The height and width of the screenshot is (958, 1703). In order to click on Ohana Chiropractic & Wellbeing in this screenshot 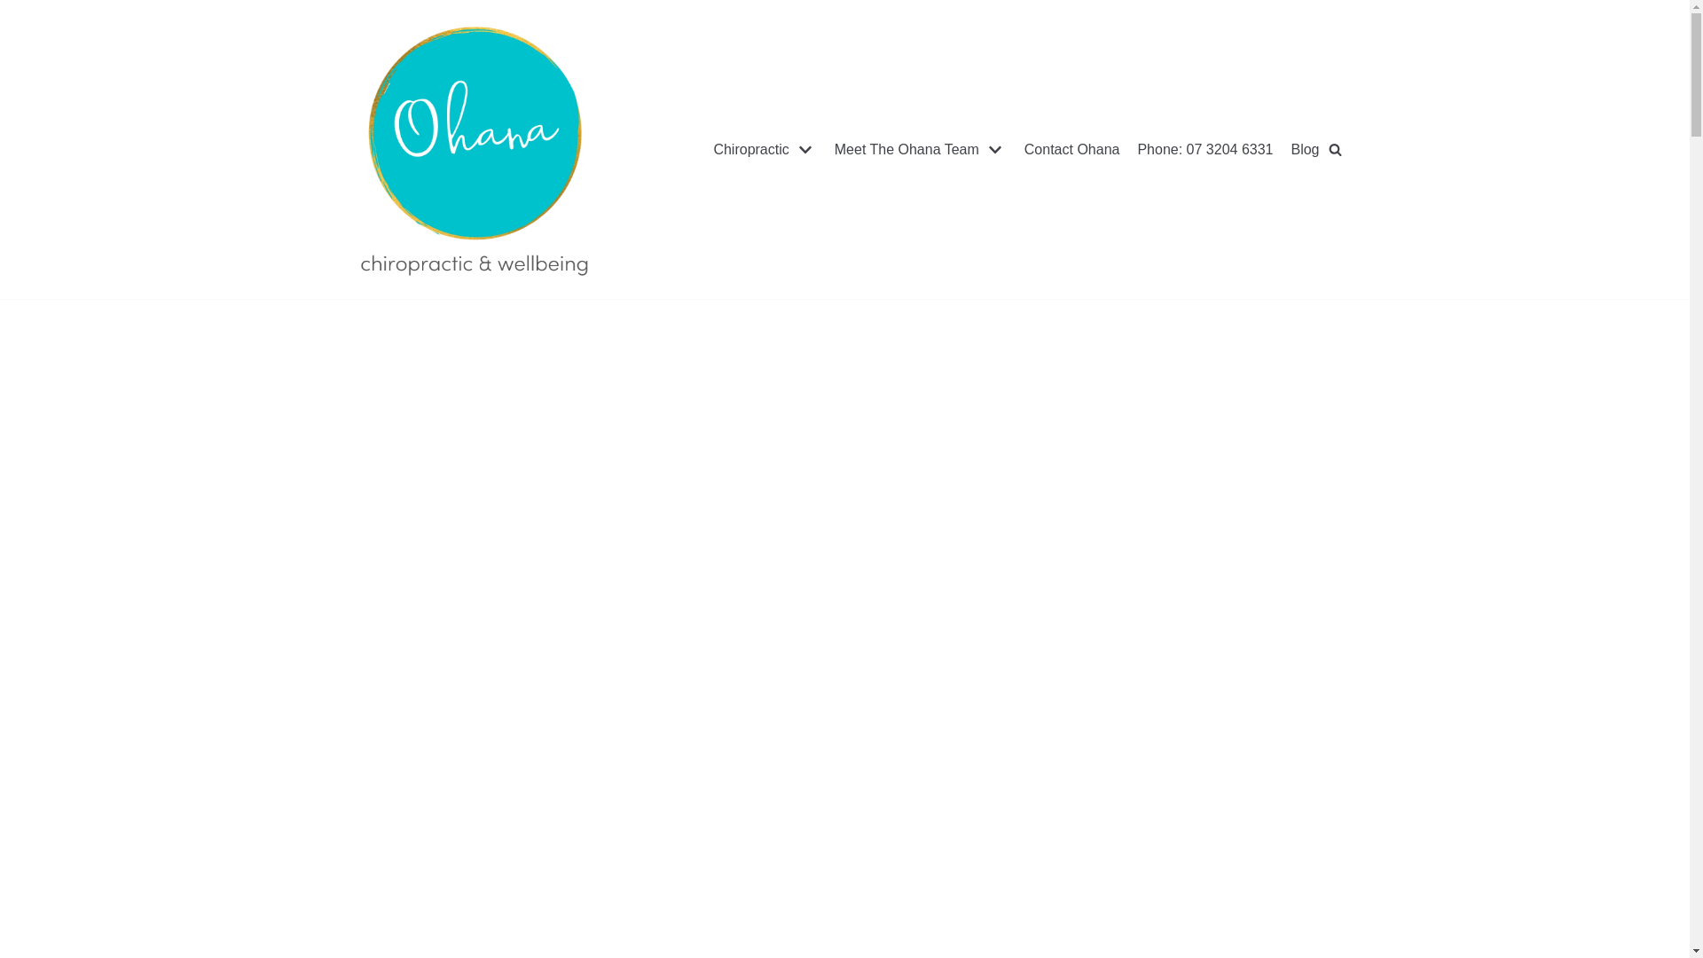, I will do `click(472, 149)`.